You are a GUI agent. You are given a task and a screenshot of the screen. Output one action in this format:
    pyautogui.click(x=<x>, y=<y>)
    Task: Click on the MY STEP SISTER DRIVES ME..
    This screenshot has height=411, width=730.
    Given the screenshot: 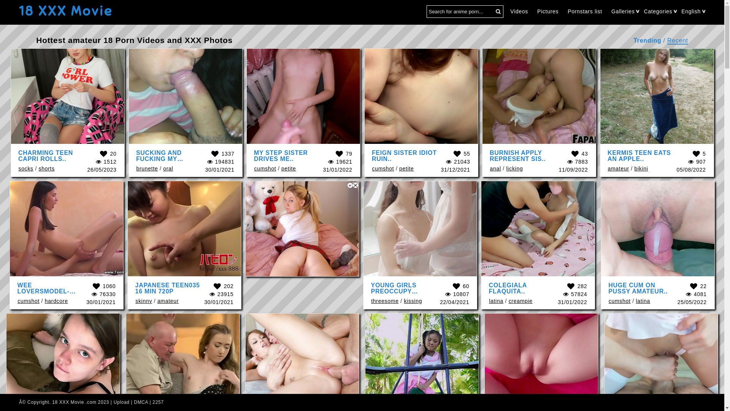 What is the action you would take?
    pyautogui.click(x=281, y=155)
    